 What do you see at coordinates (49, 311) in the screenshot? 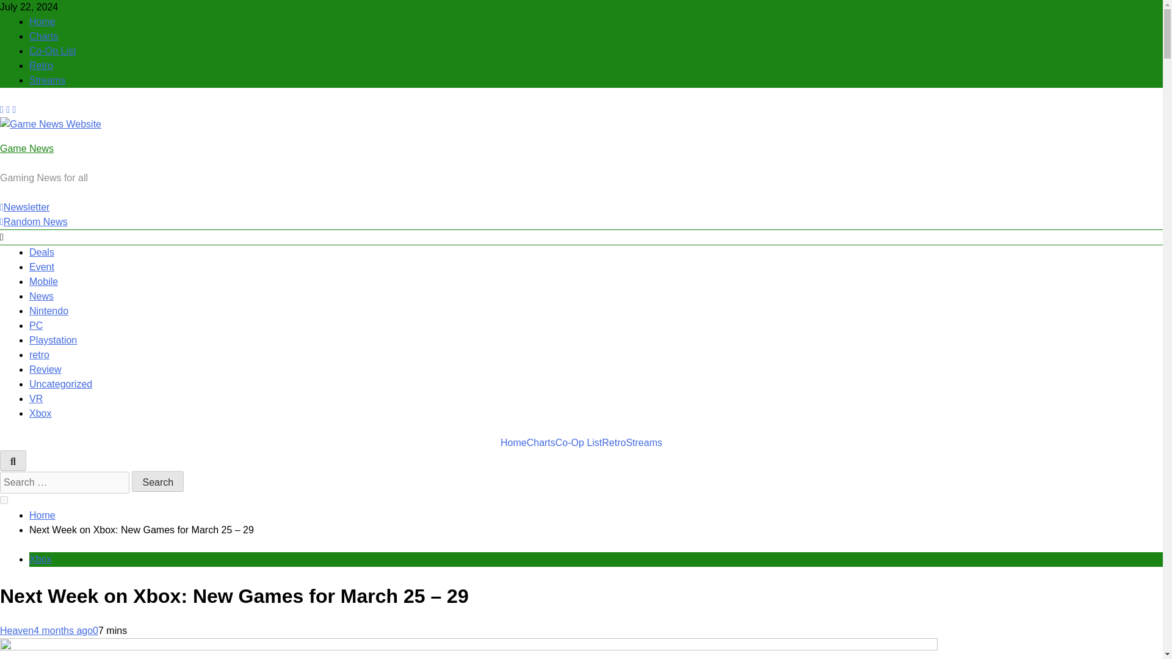
I see `Nintendo` at bounding box center [49, 311].